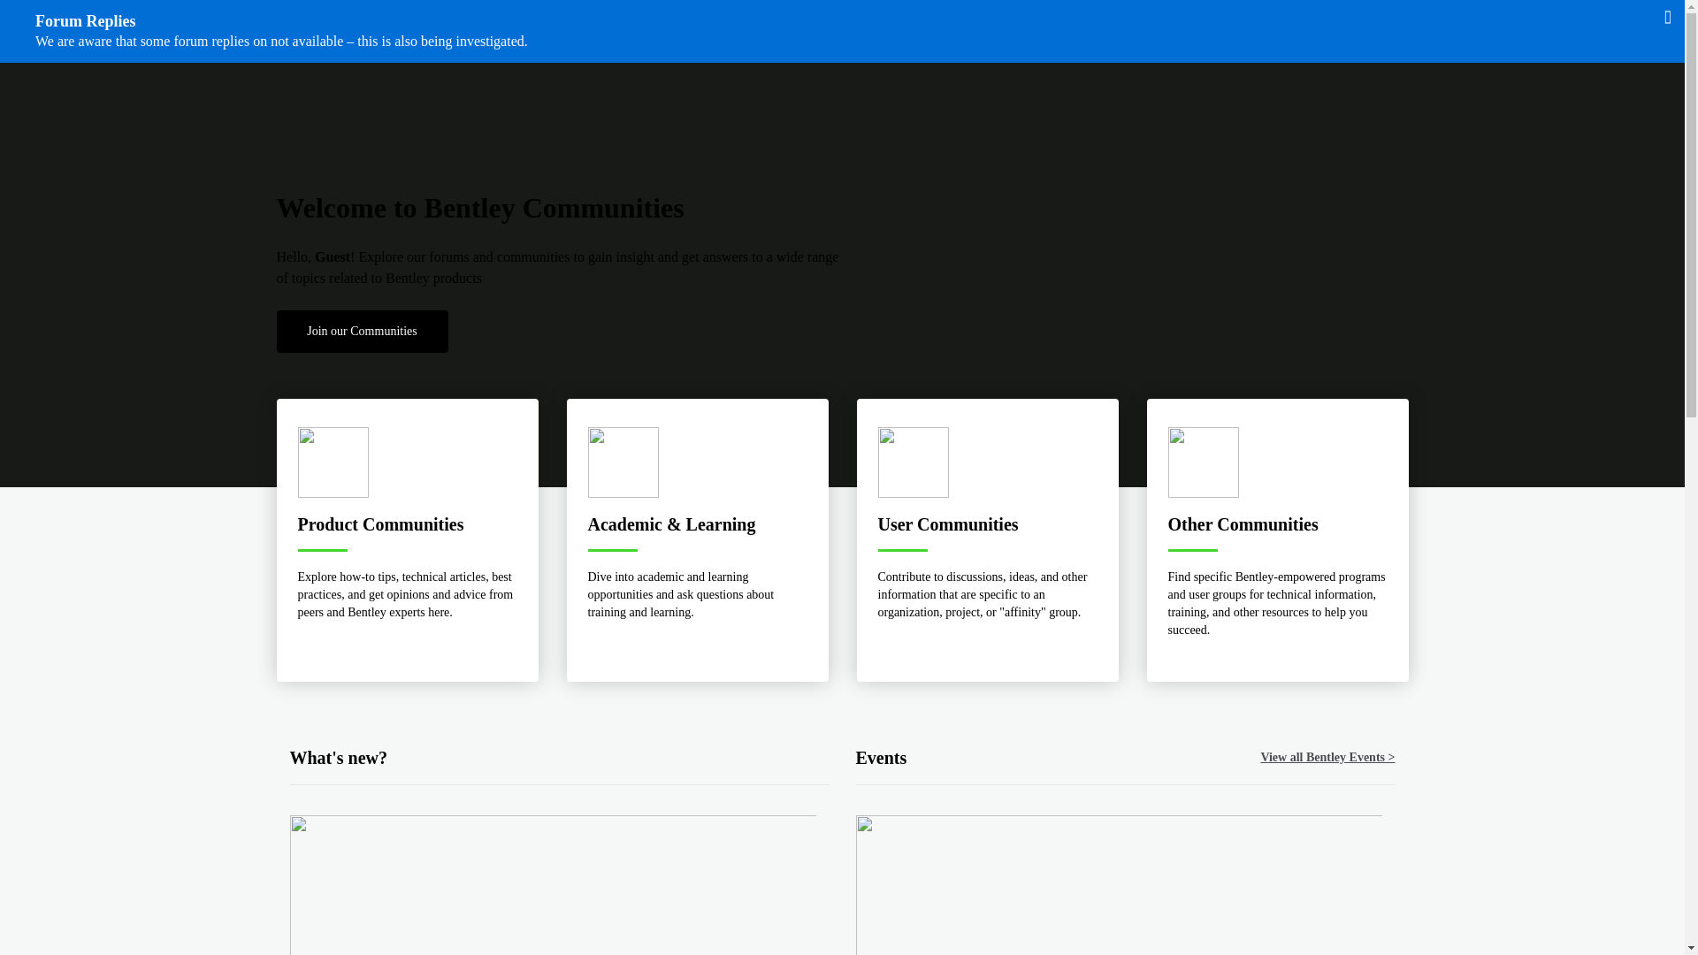  Describe the element at coordinates (1668, 16) in the screenshot. I see `Dismiss announcement Forum Replies` at that location.